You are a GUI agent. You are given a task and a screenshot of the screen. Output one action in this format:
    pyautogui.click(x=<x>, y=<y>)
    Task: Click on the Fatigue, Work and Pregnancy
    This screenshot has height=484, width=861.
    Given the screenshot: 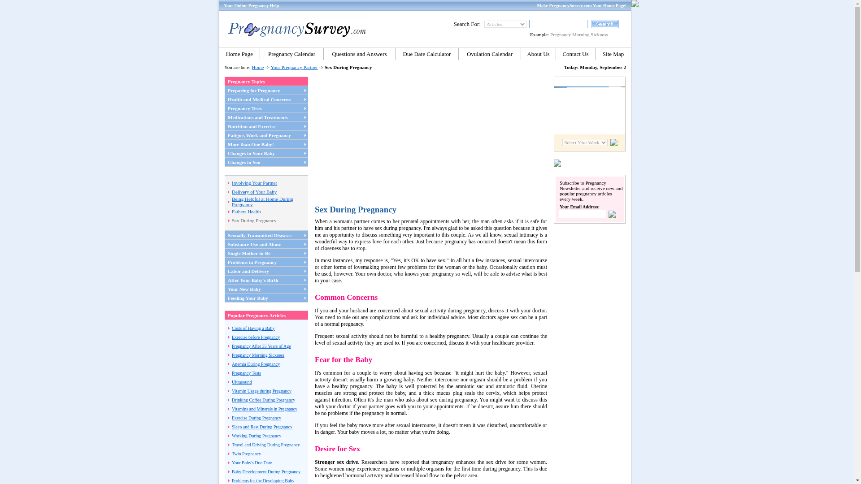 What is the action you would take?
    pyautogui.click(x=259, y=135)
    